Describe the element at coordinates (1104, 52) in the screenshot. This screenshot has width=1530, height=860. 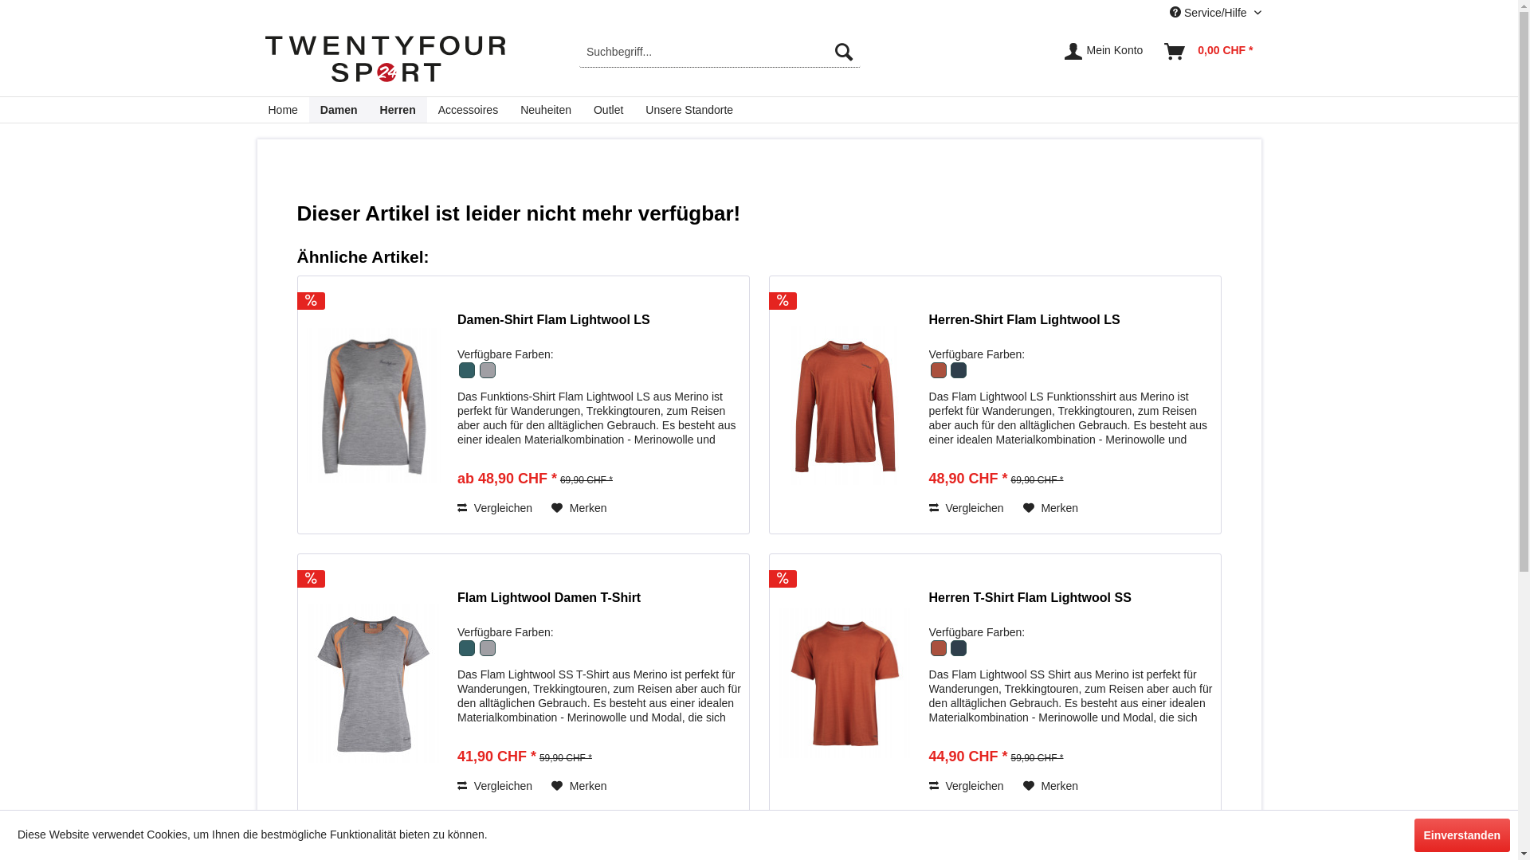
I see `Mein Konto` at that location.